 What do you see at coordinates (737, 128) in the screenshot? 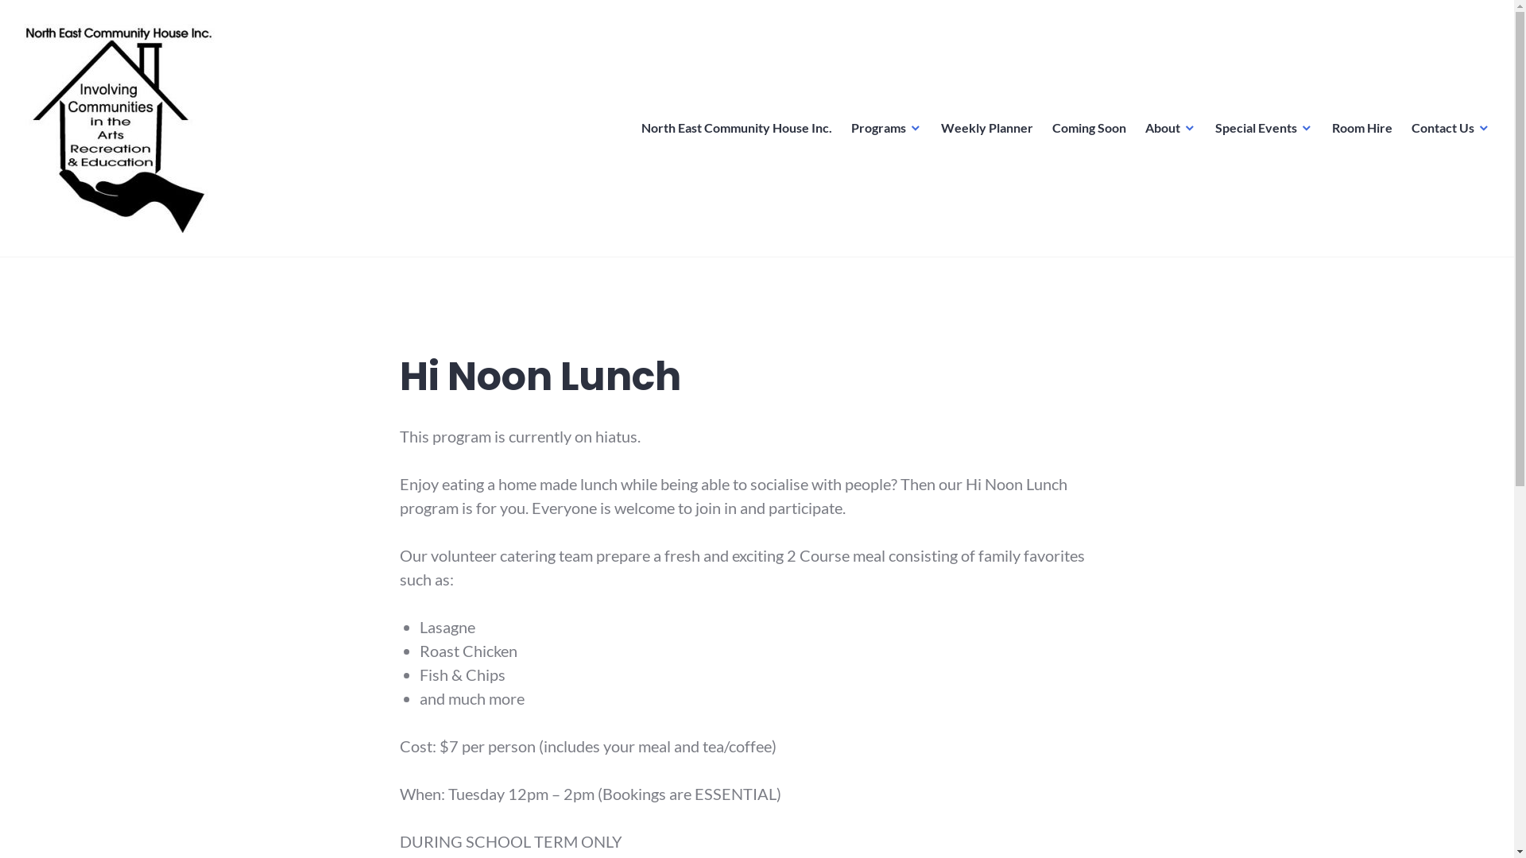
I see `North East Community House Inc.` at bounding box center [737, 128].